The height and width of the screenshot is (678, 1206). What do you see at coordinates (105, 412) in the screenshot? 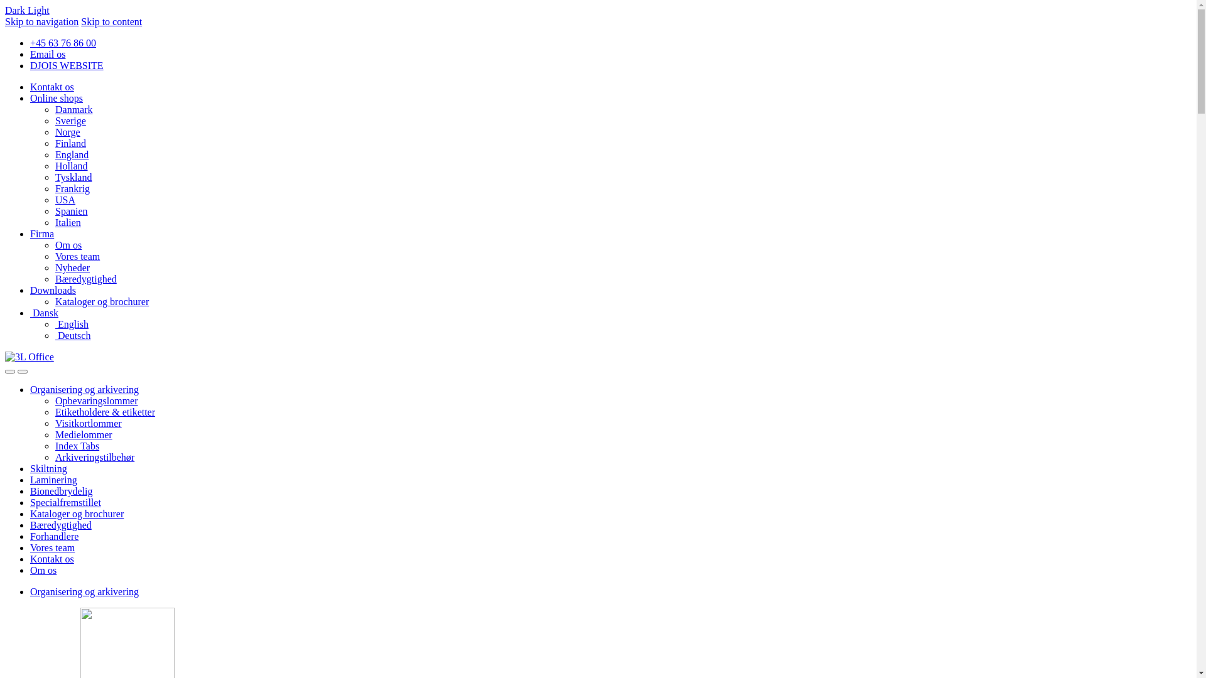
I see `Etiketholdere & etiketter` at bounding box center [105, 412].